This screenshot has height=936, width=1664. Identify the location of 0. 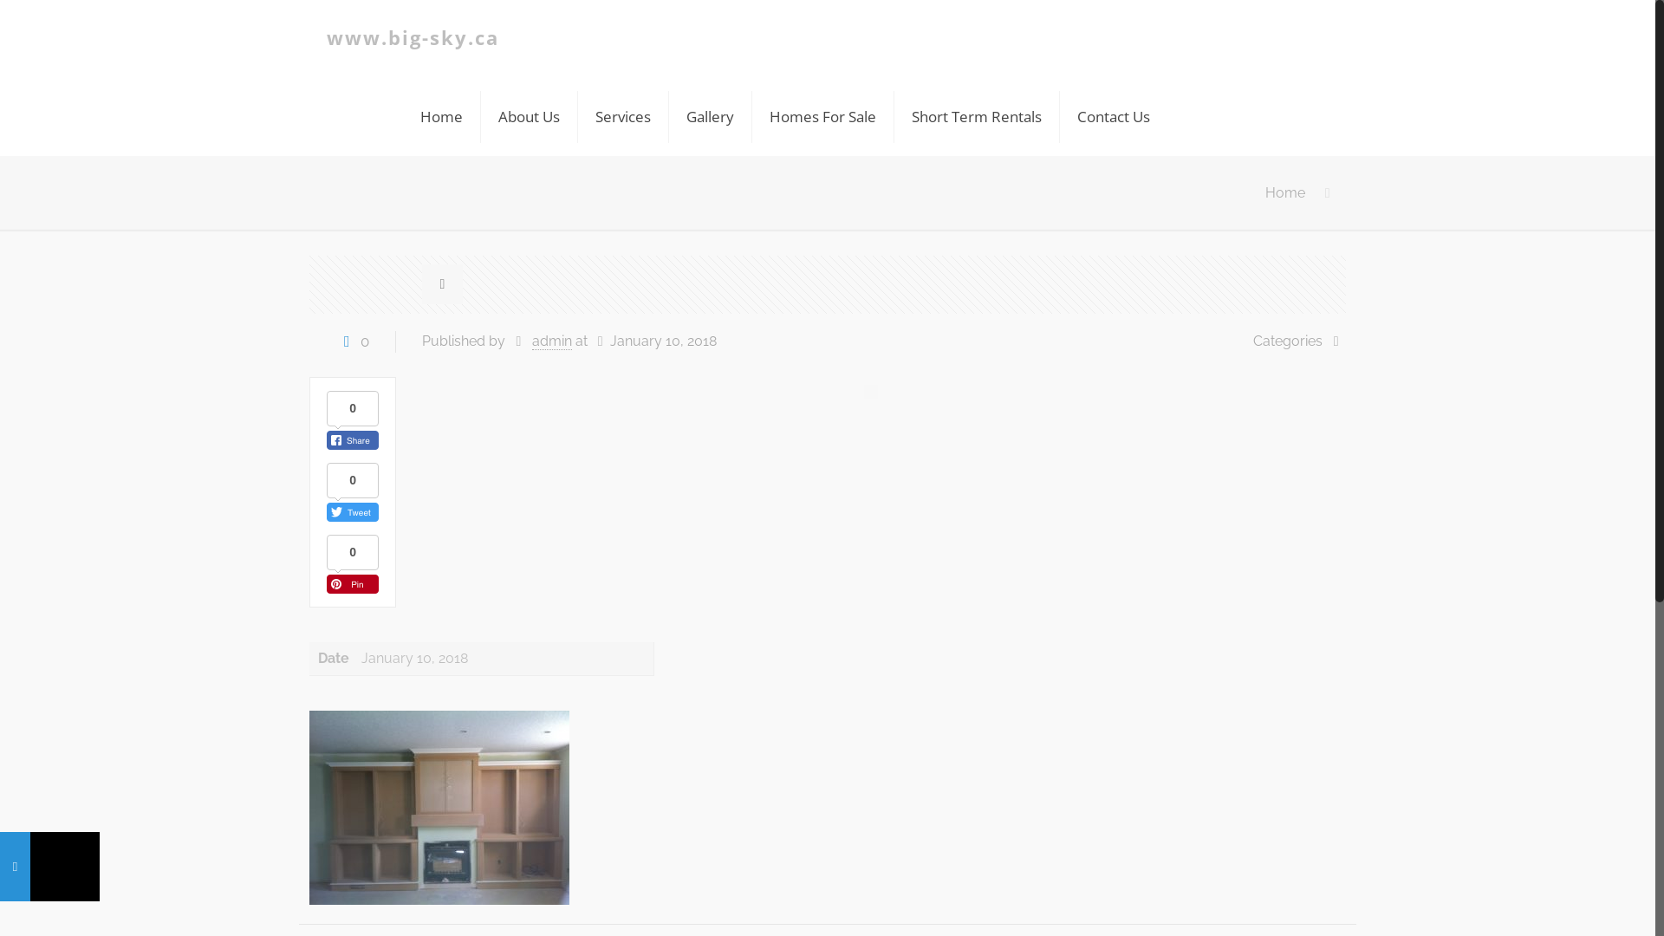
(353, 341).